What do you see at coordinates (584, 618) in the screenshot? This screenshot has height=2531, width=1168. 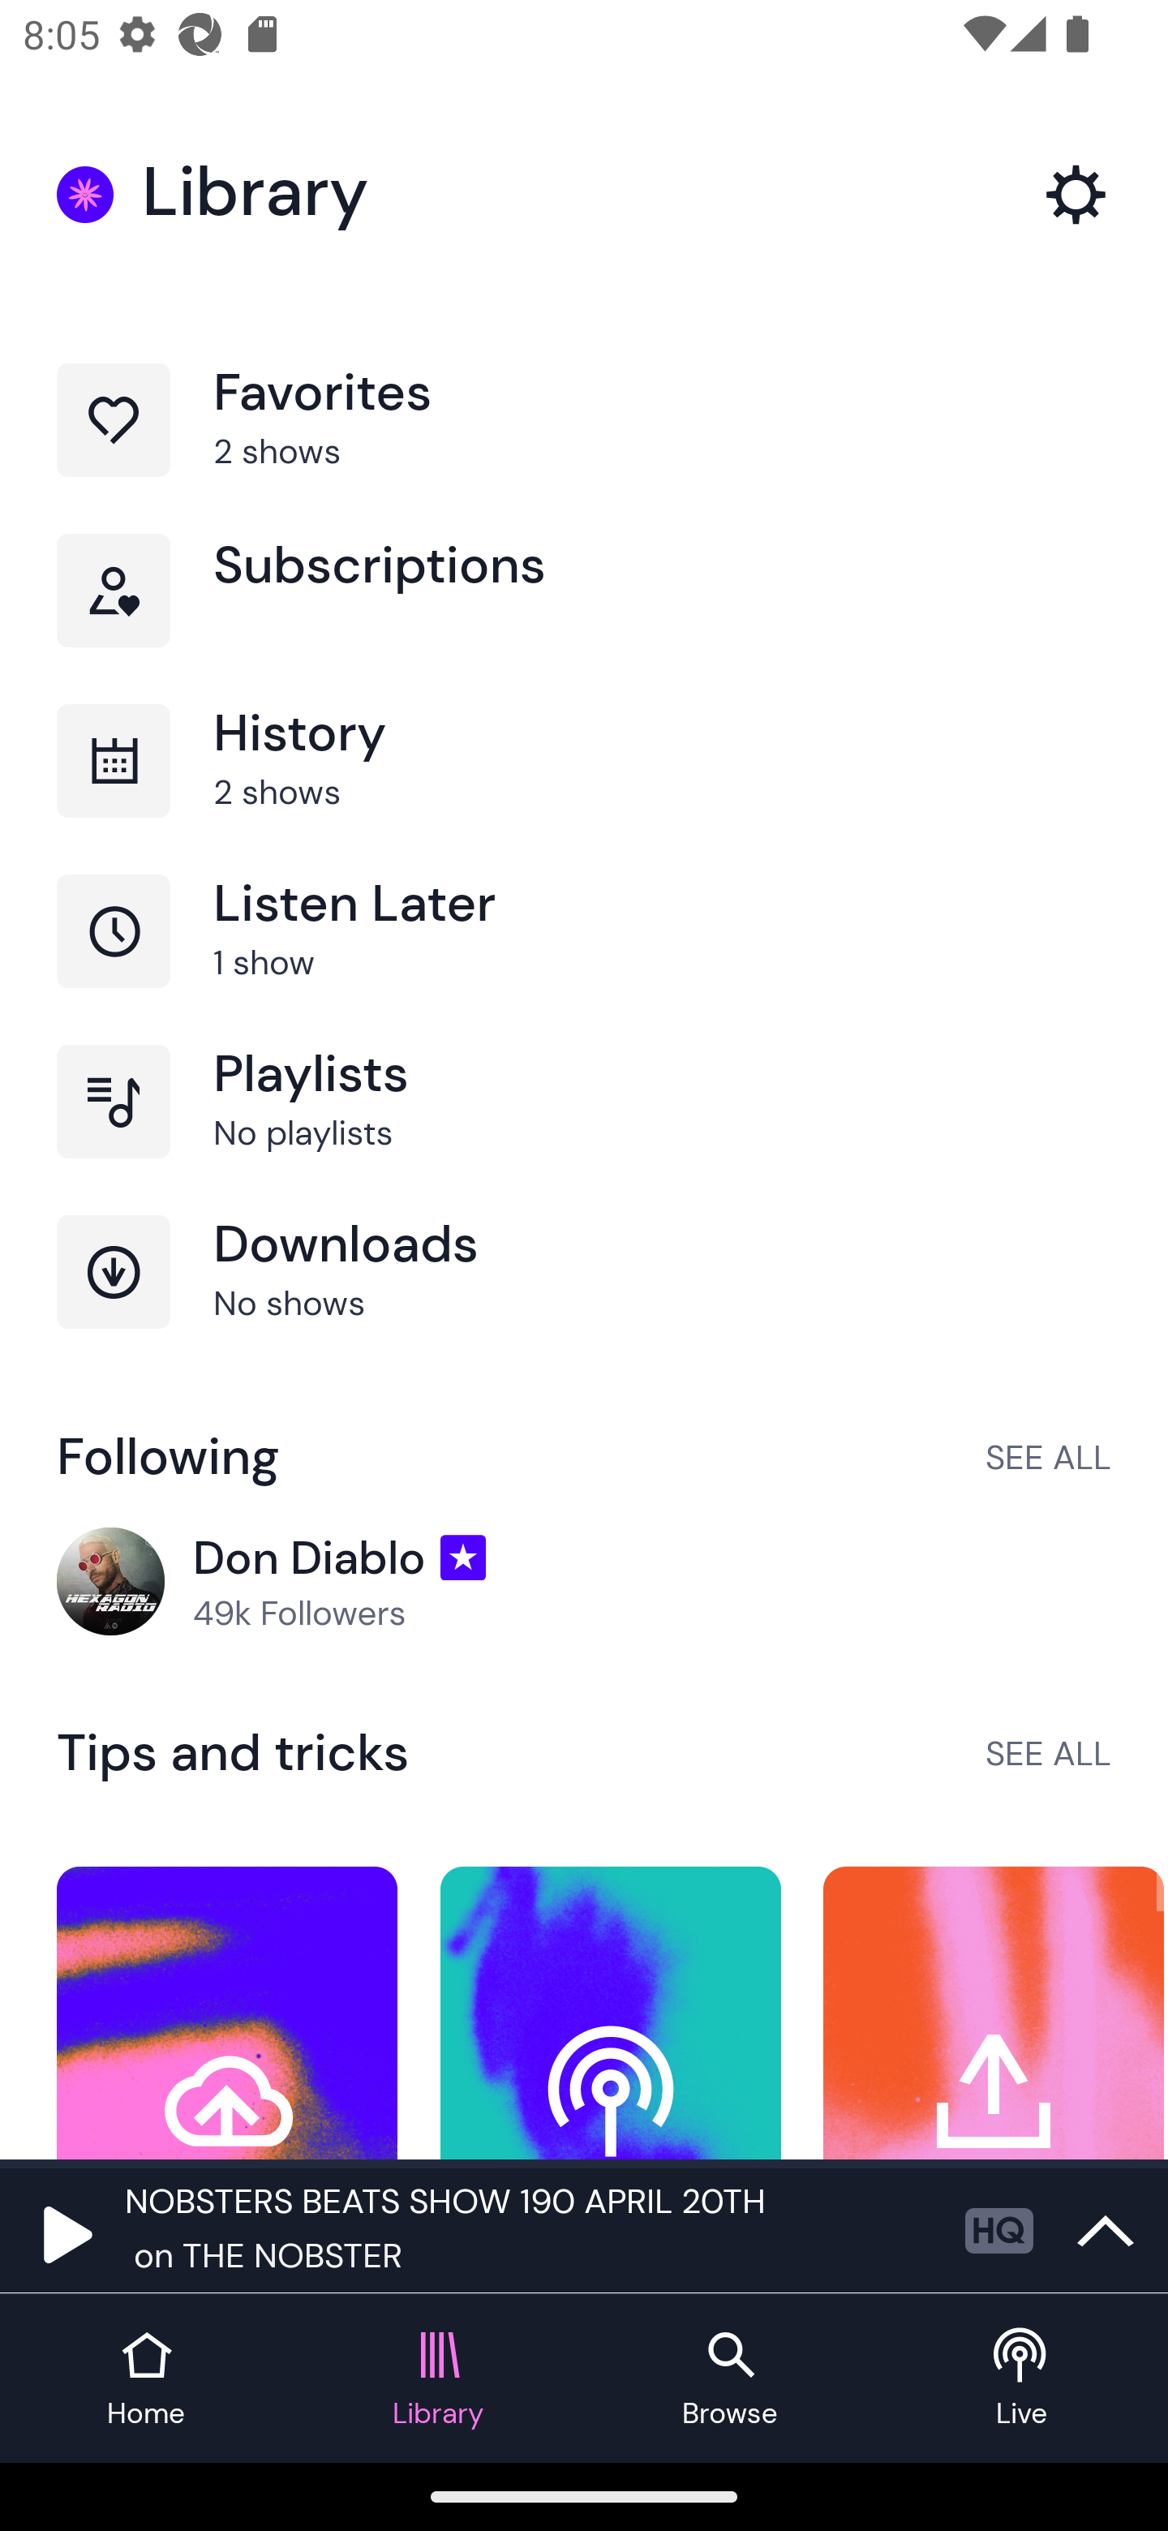 I see `Subscriptions` at bounding box center [584, 618].